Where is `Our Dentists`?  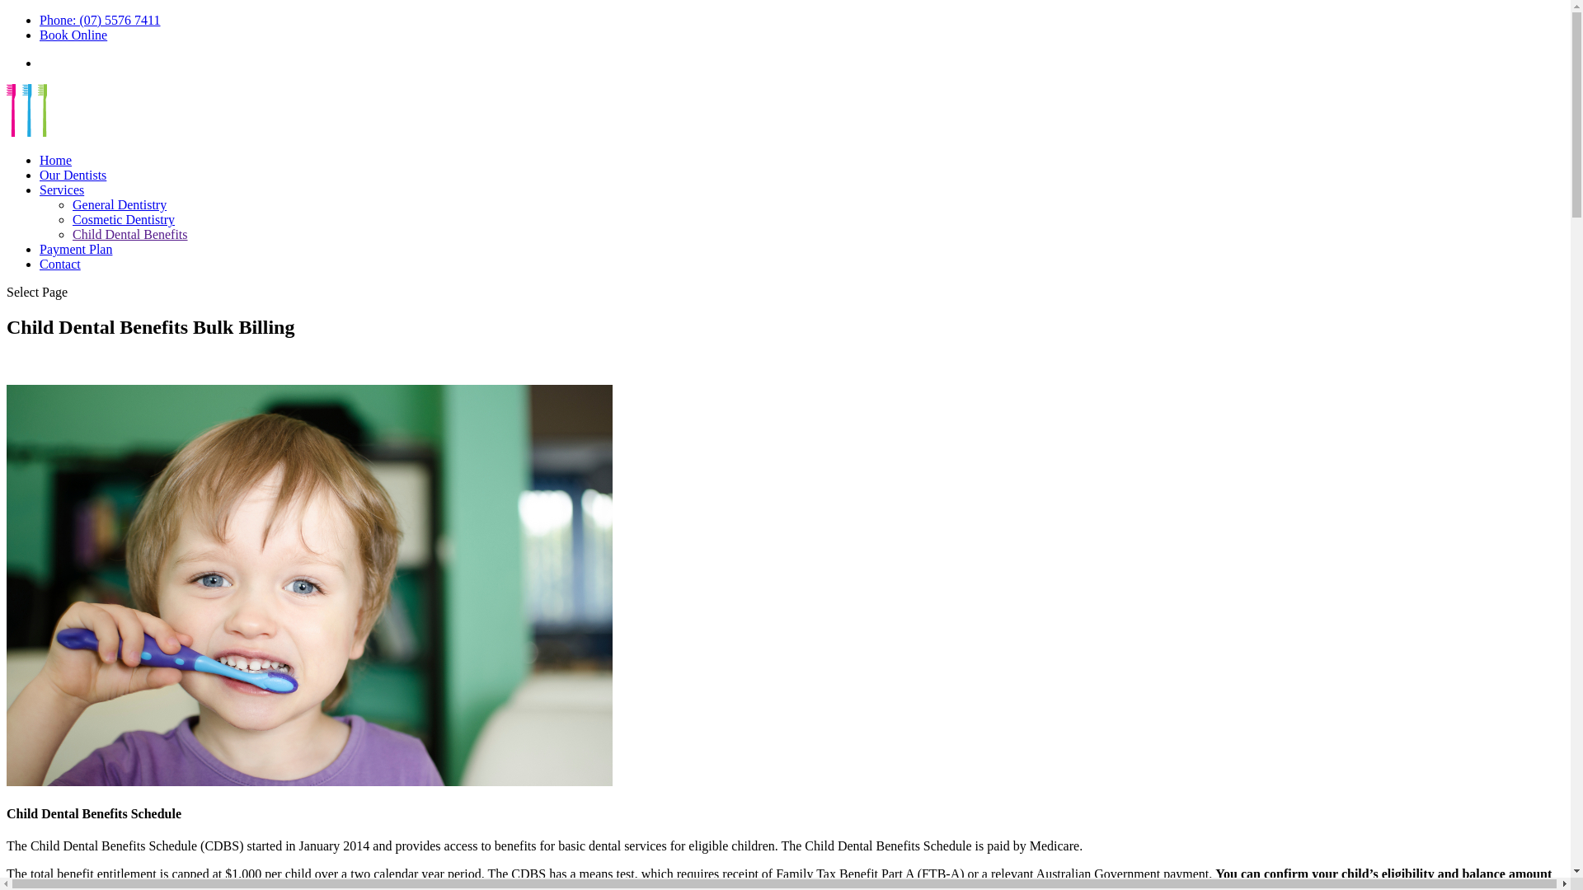
Our Dentists is located at coordinates (73, 175).